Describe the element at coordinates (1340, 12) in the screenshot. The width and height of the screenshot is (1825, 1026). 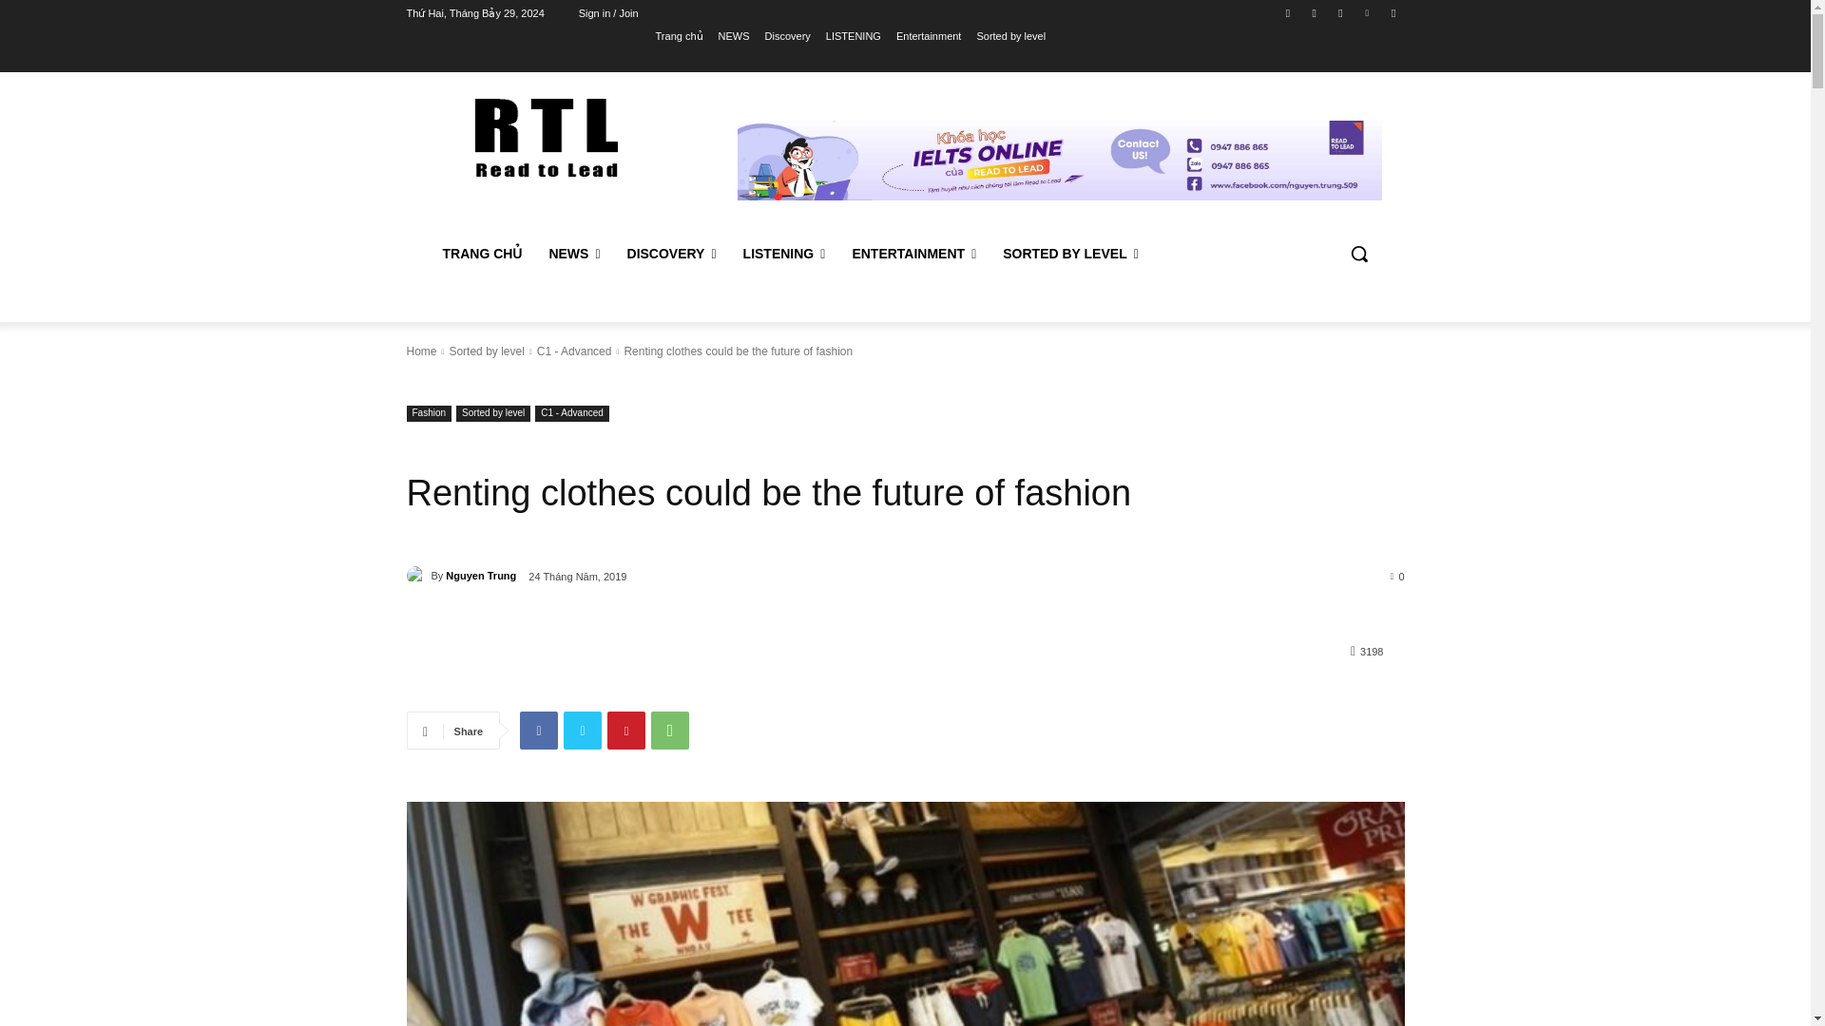
I see `Twitter` at that location.